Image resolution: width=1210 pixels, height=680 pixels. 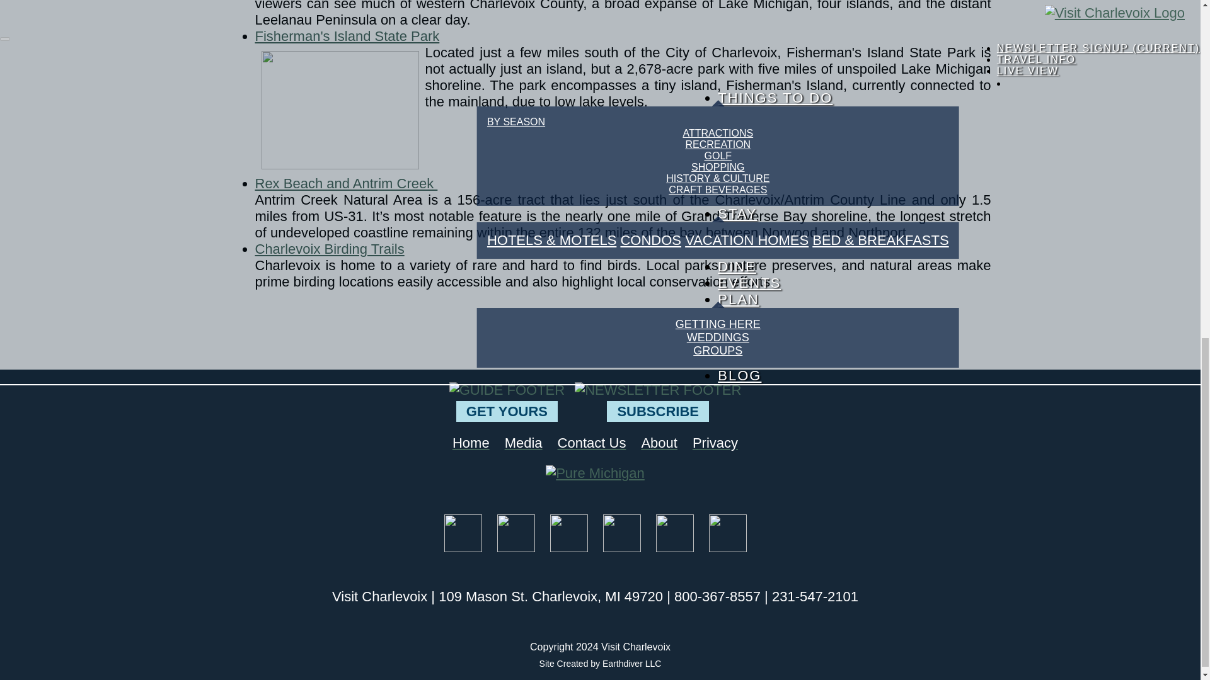 What do you see at coordinates (347, 37) in the screenshot?
I see `Fisherman's Island State Park` at bounding box center [347, 37].